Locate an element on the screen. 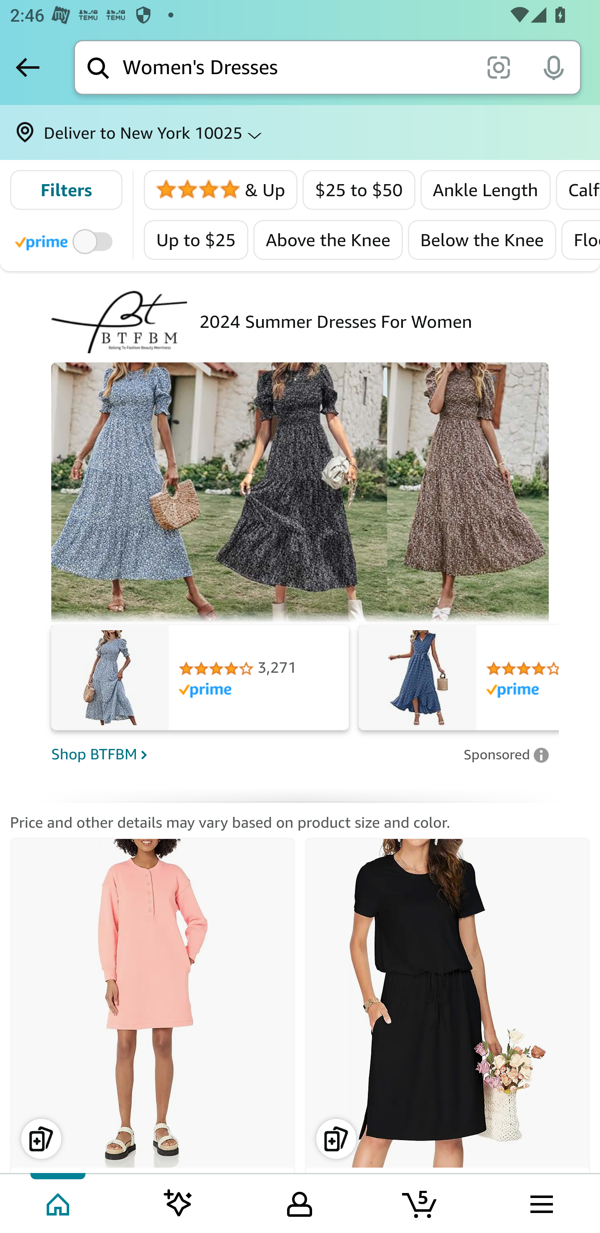 The height and width of the screenshot is (1233, 600). Shop BTFBM Shop  BTFBM  is located at coordinates (252, 754).